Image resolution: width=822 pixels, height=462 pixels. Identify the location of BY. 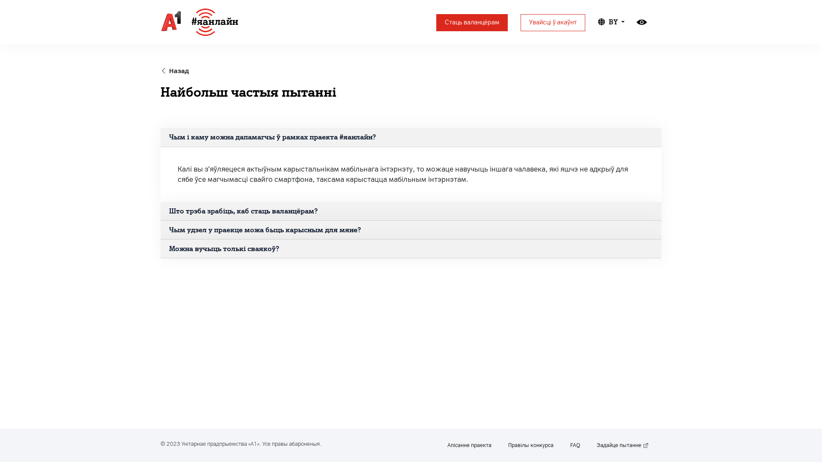
(611, 22).